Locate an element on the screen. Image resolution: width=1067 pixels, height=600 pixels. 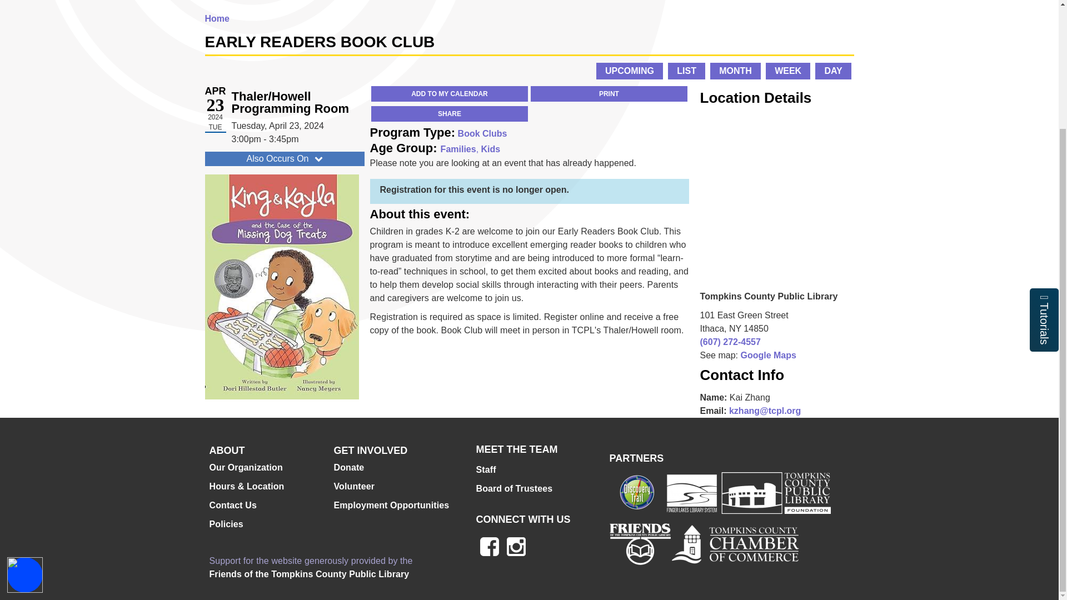
TCPL Foundation is located at coordinates (774, 492).